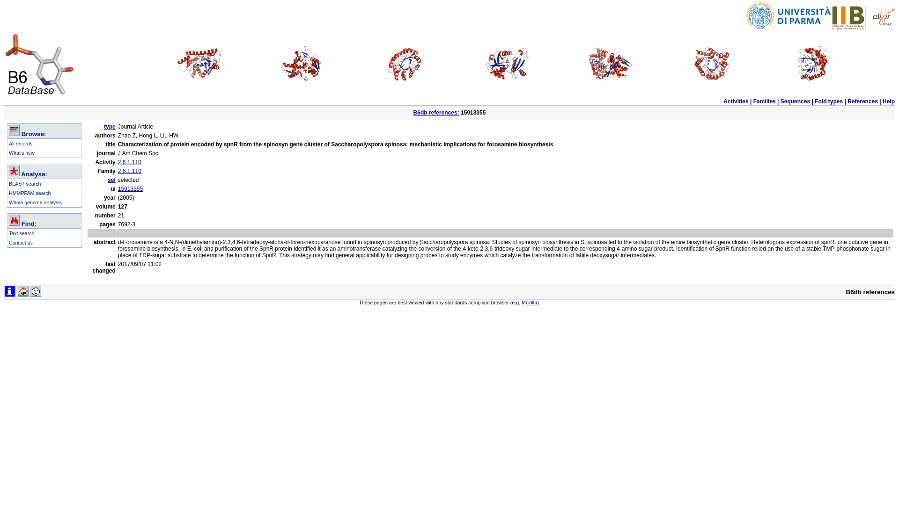 This screenshot has height=505, width=899. What do you see at coordinates (110, 126) in the screenshot?
I see `type` at bounding box center [110, 126].